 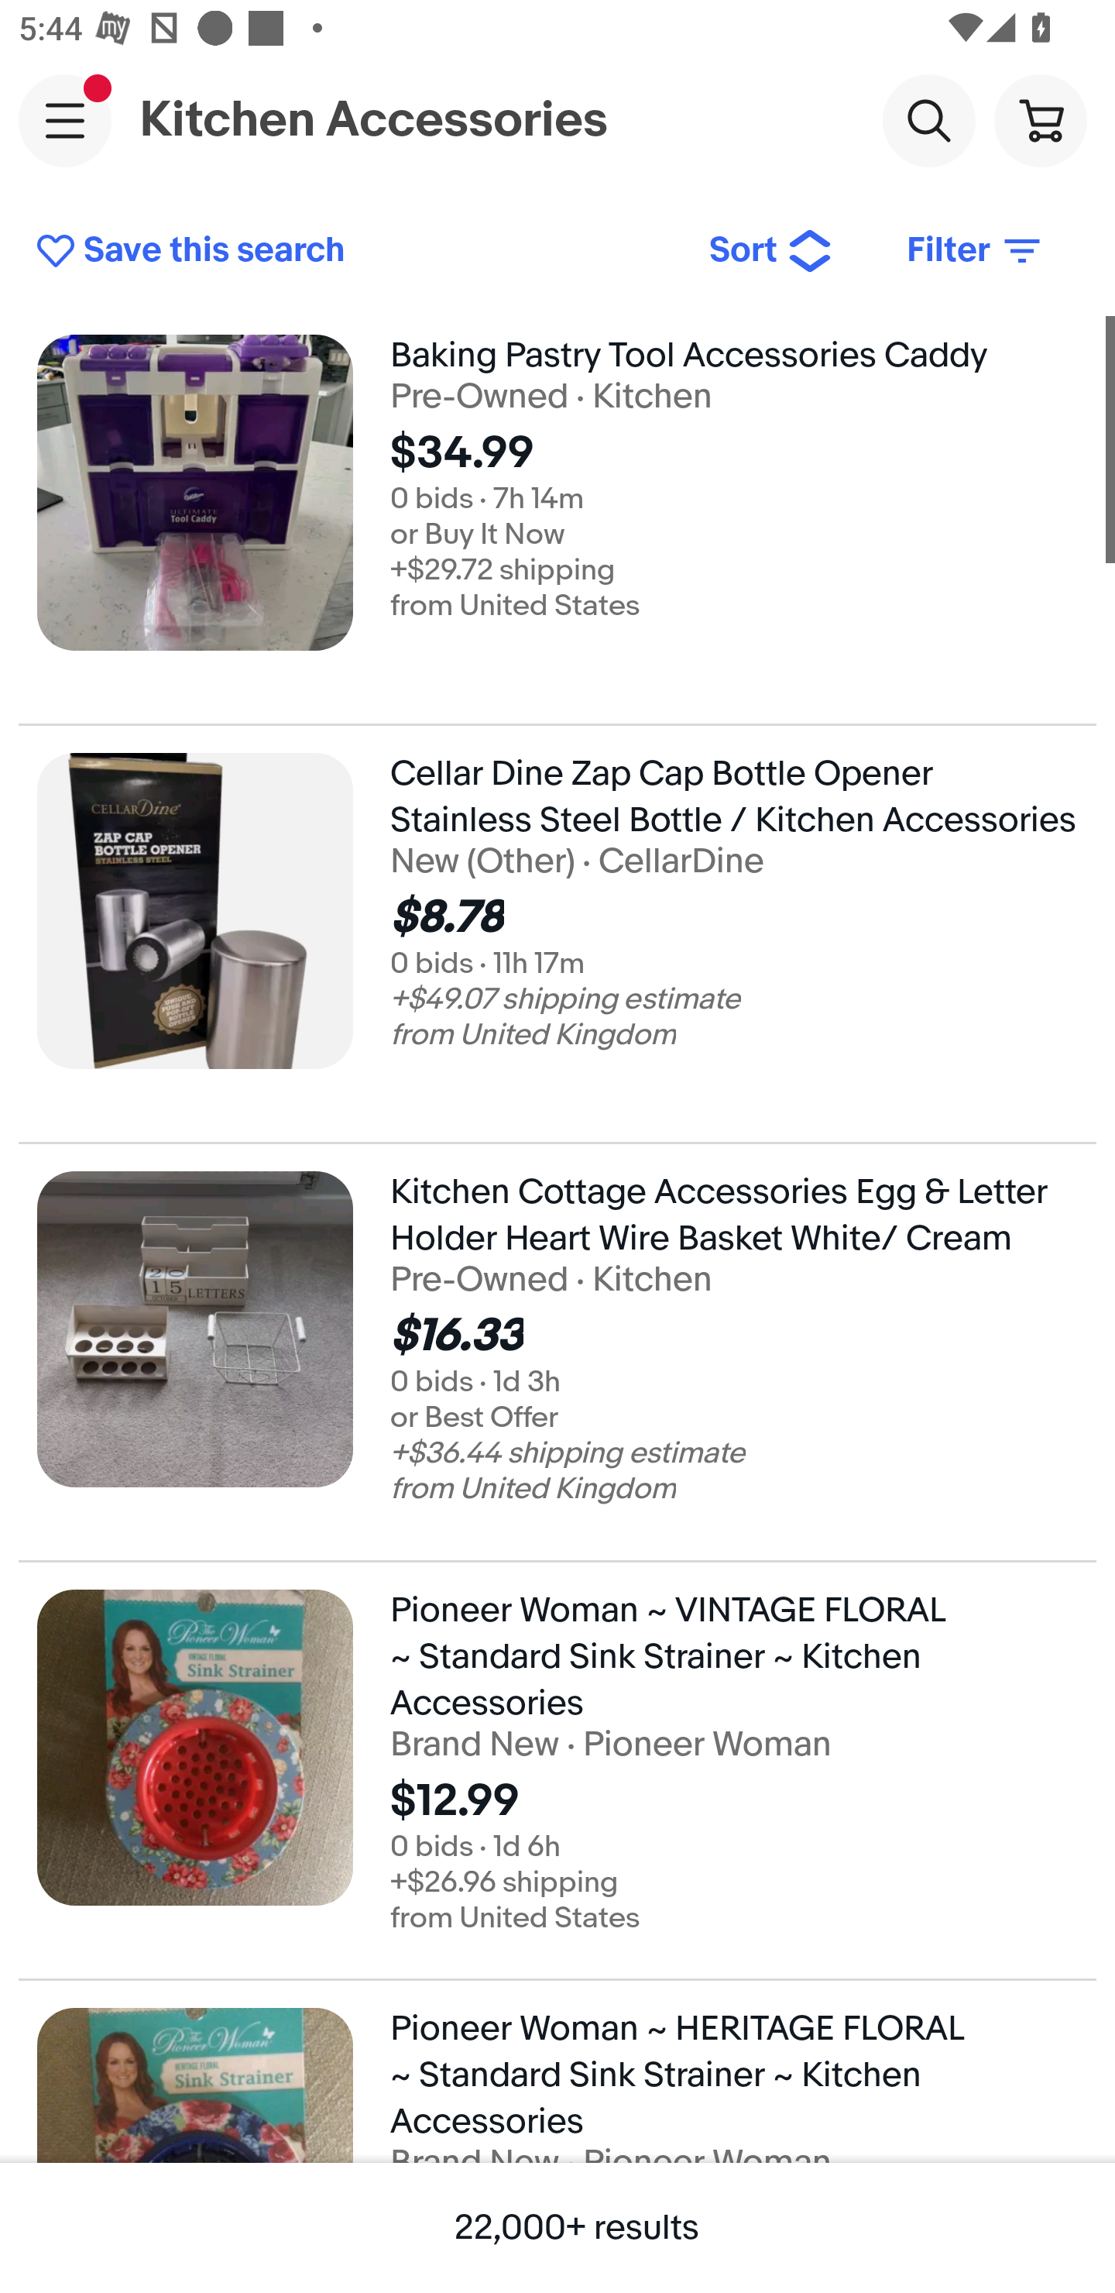 I want to click on Sort, so click(x=771, y=251).